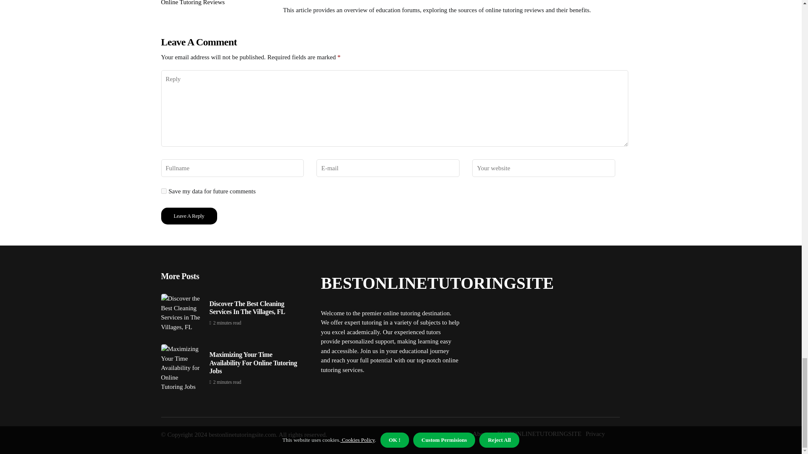 Image resolution: width=808 pixels, height=454 pixels. What do you see at coordinates (163, 191) in the screenshot?
I see `yes` at bounding box center [163, 191].